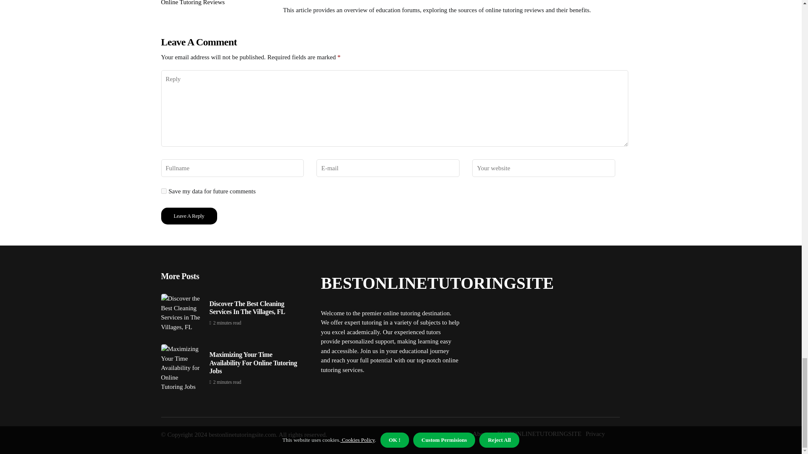 Image resolution: width=808 pixels, height=454 pixels. What do you see at coordinates (163, 191) in the screenshot?
I see `yes` at bounding box center [163, 191].